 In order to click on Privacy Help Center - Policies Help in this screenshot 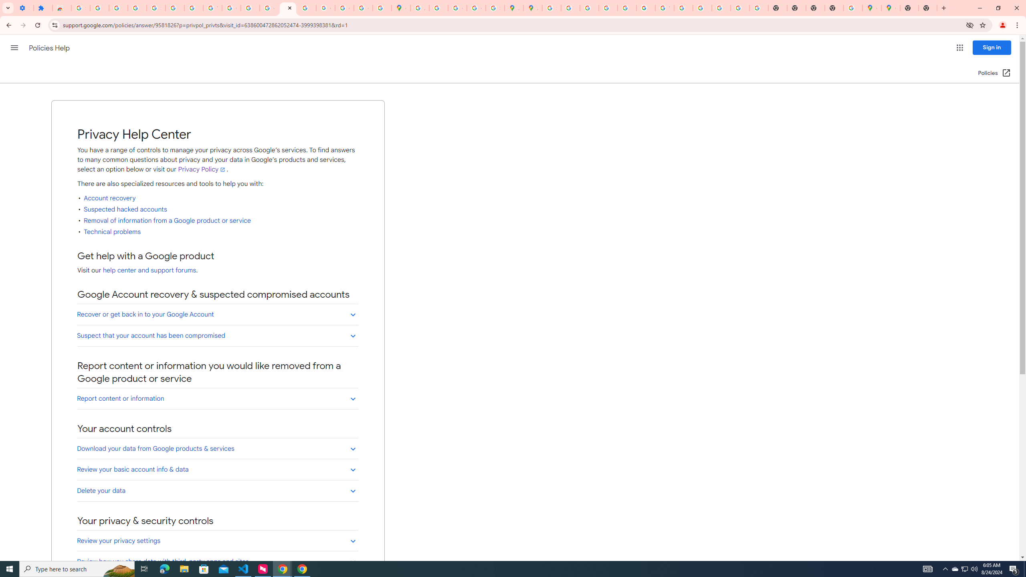, I will do `click(608, 8)`.